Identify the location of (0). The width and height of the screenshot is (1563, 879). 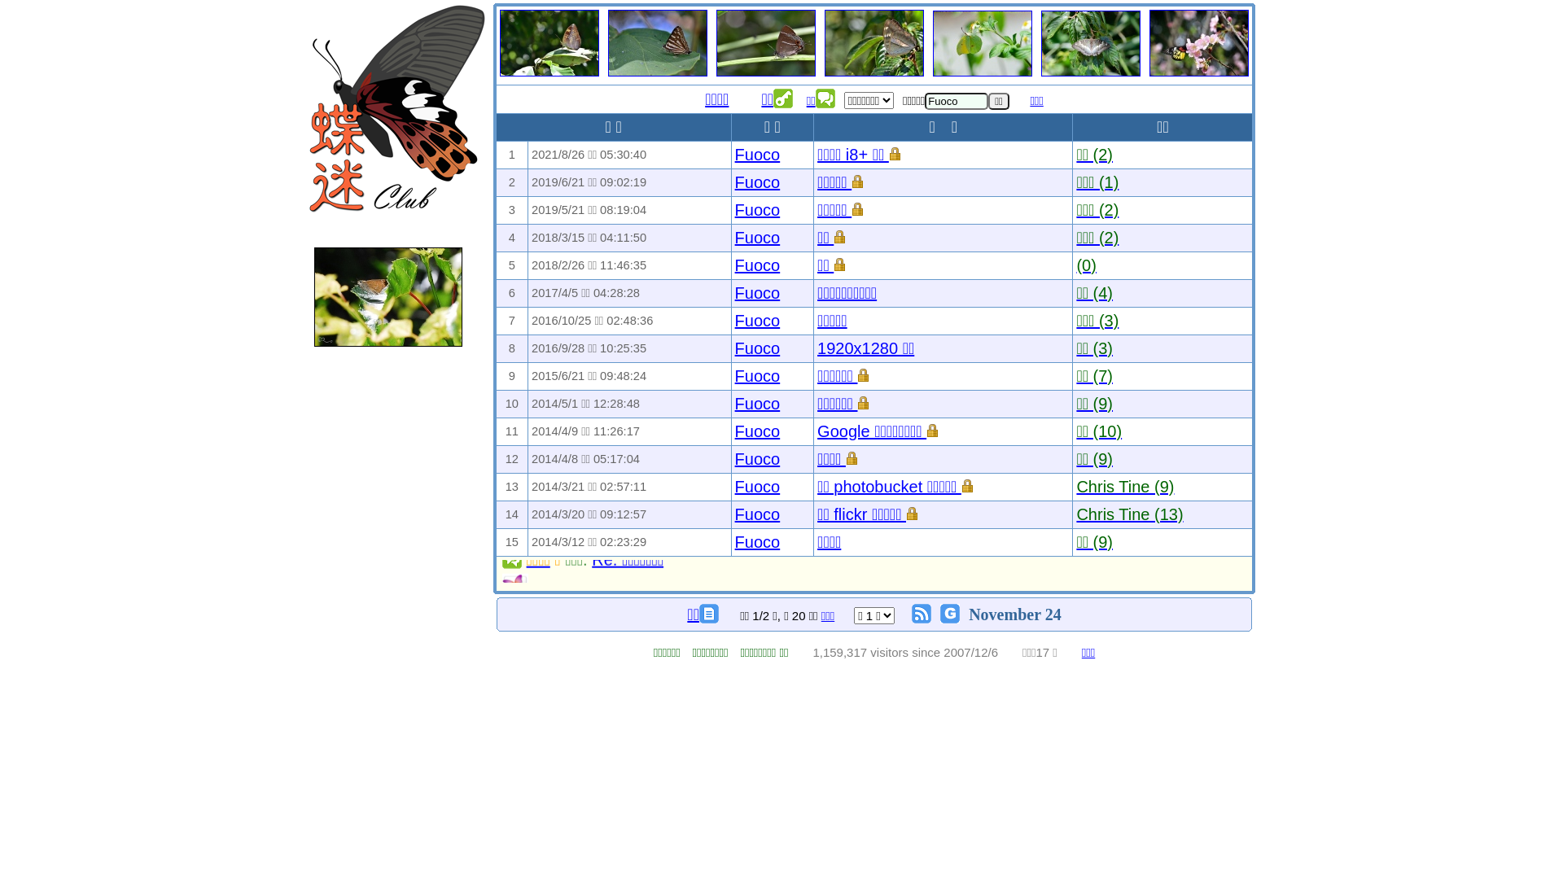
(1086, 265).